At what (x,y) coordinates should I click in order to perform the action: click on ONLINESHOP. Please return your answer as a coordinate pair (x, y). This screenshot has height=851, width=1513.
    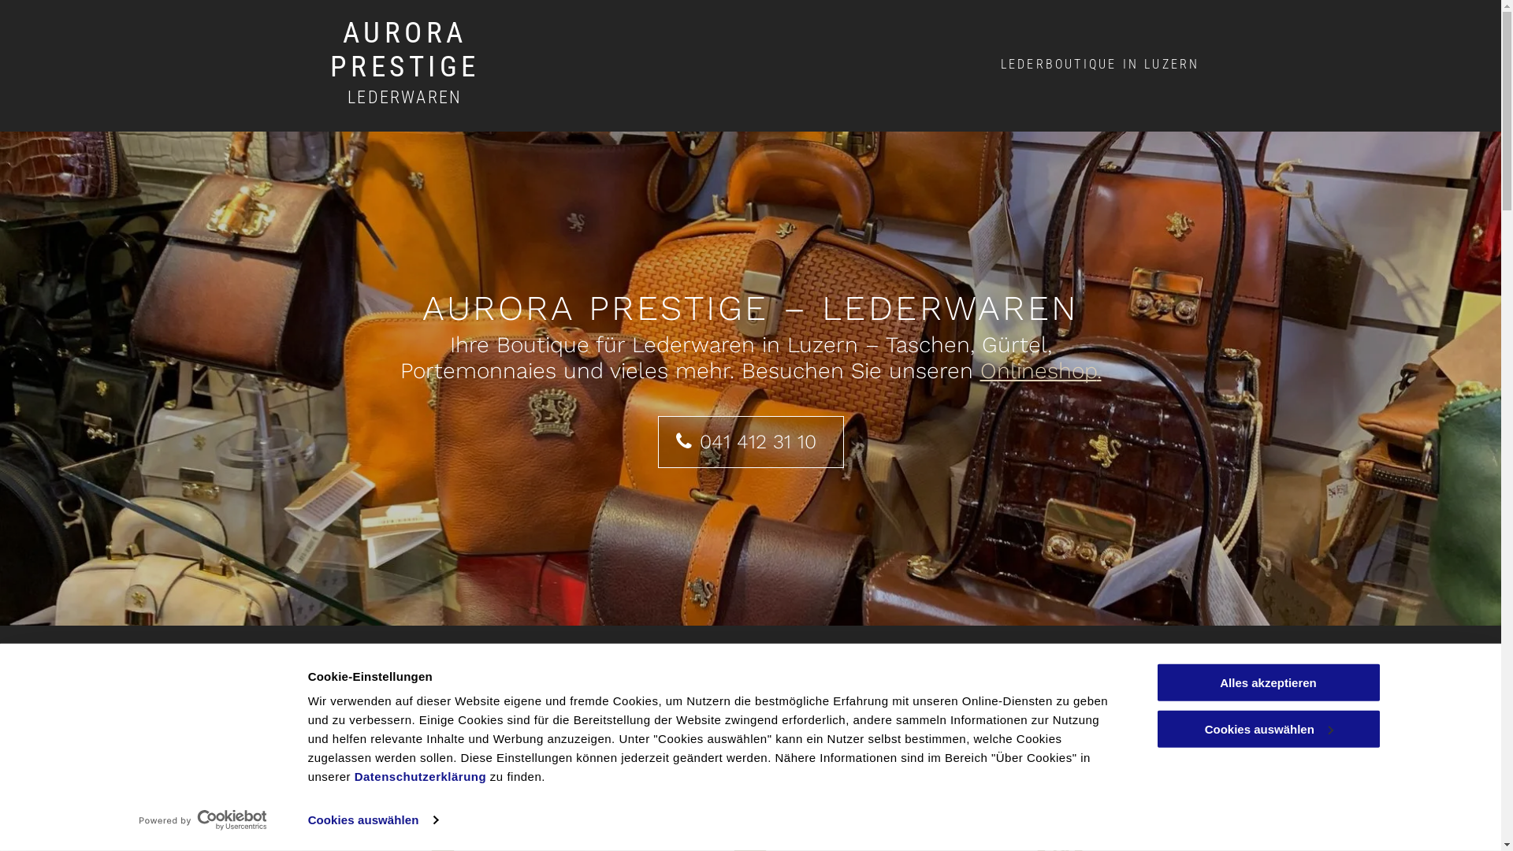
    Looking at the image, I should click on (750, 682).